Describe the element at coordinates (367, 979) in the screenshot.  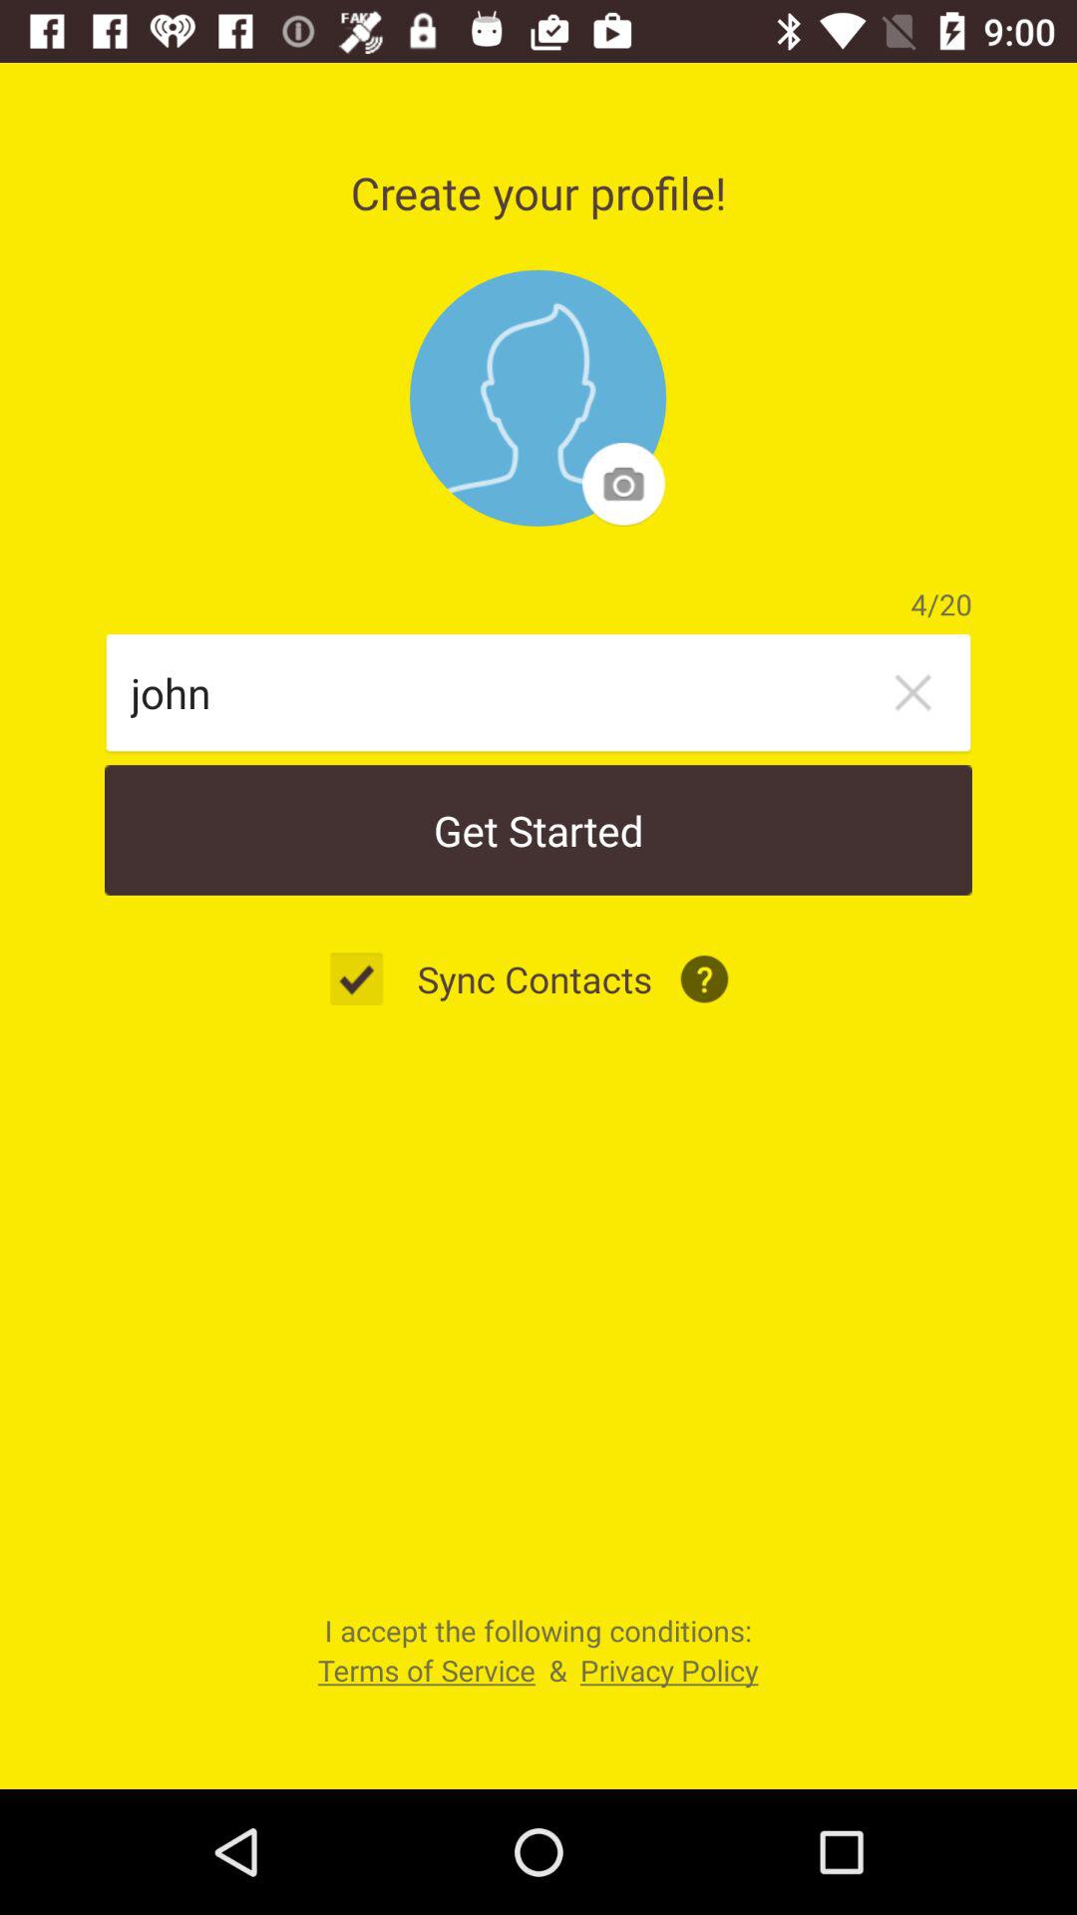
I see `open item next to the sync contacts item` at that location.